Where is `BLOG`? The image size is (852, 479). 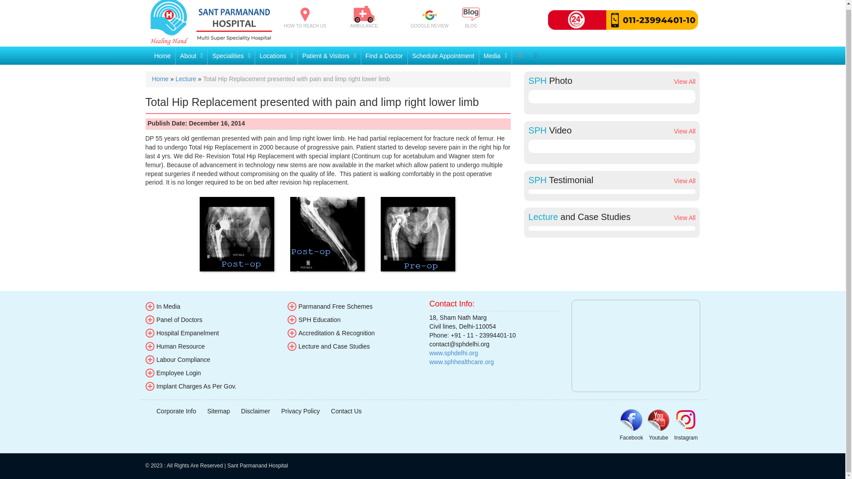 BLOG is located at coordinates (471, 17).